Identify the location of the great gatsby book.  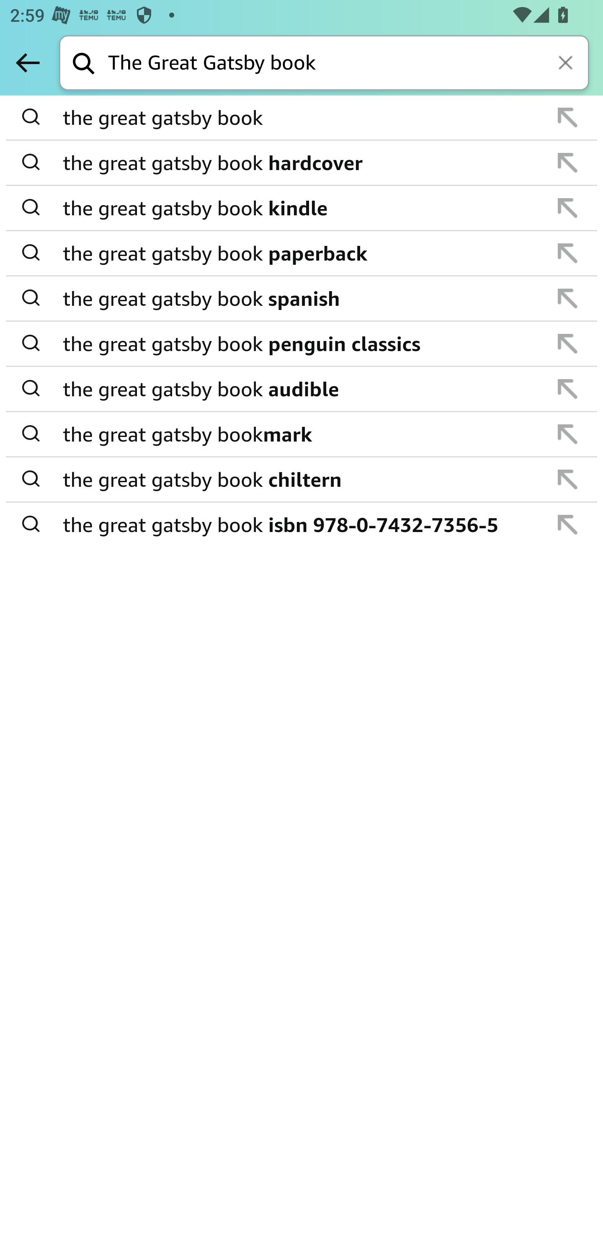
(302, 118).